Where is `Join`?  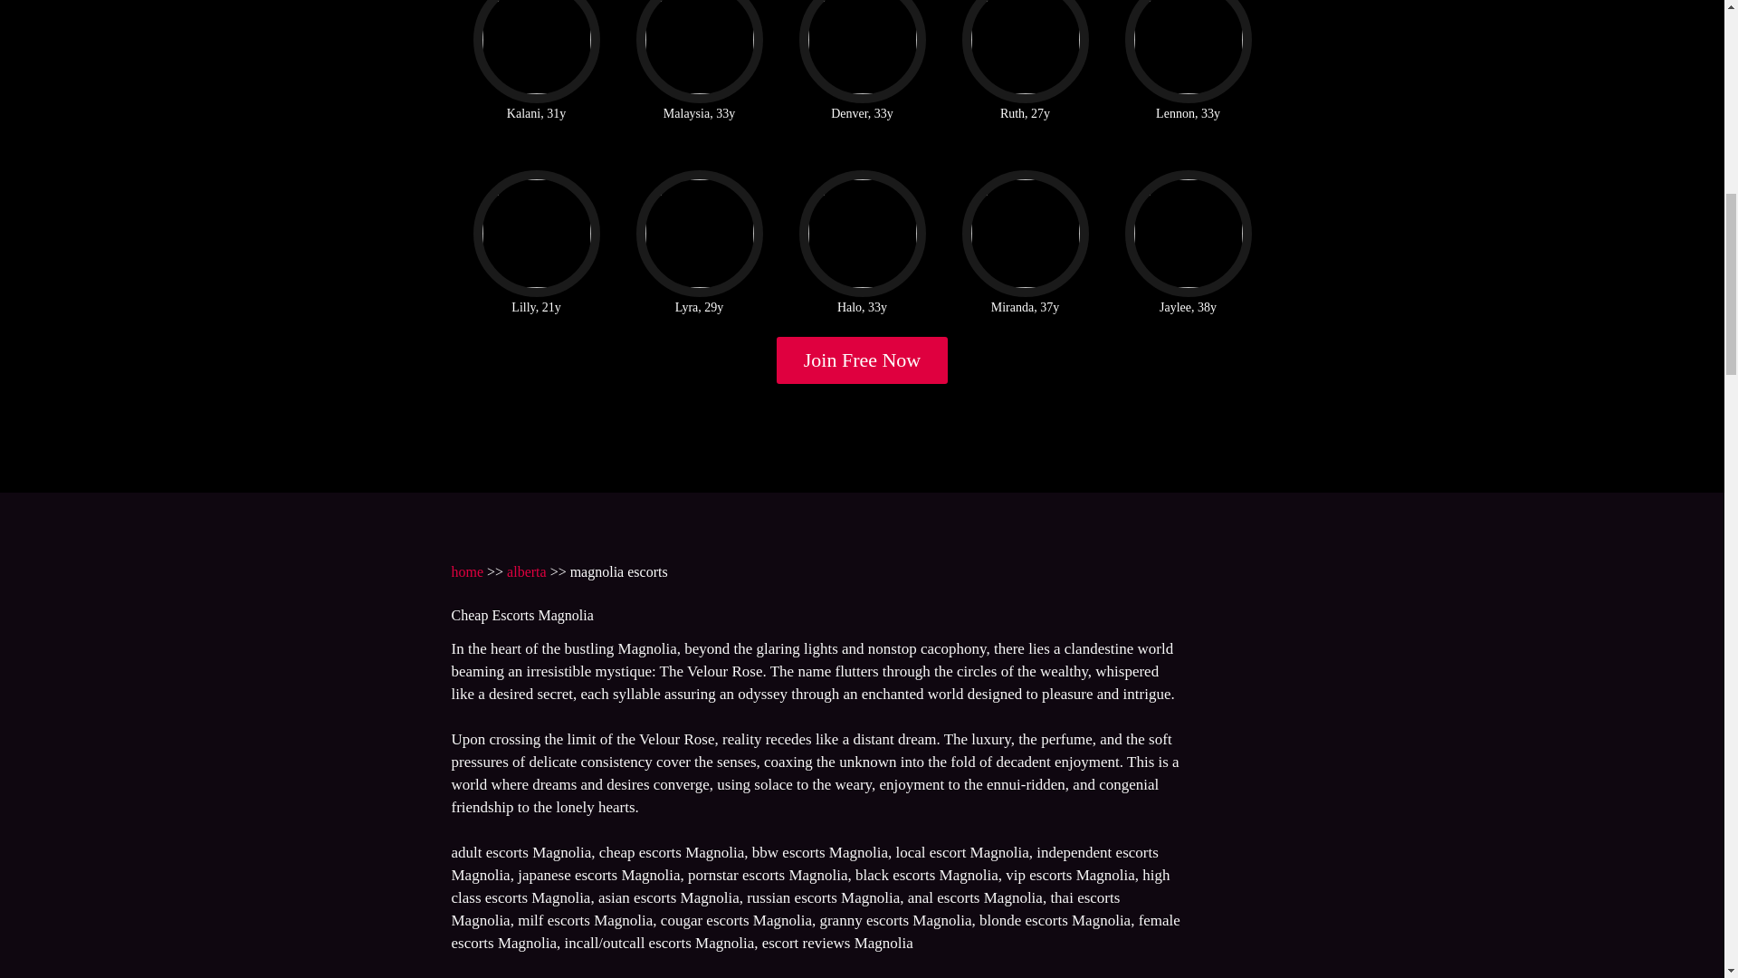 Join is located at coordinates (863, 360).